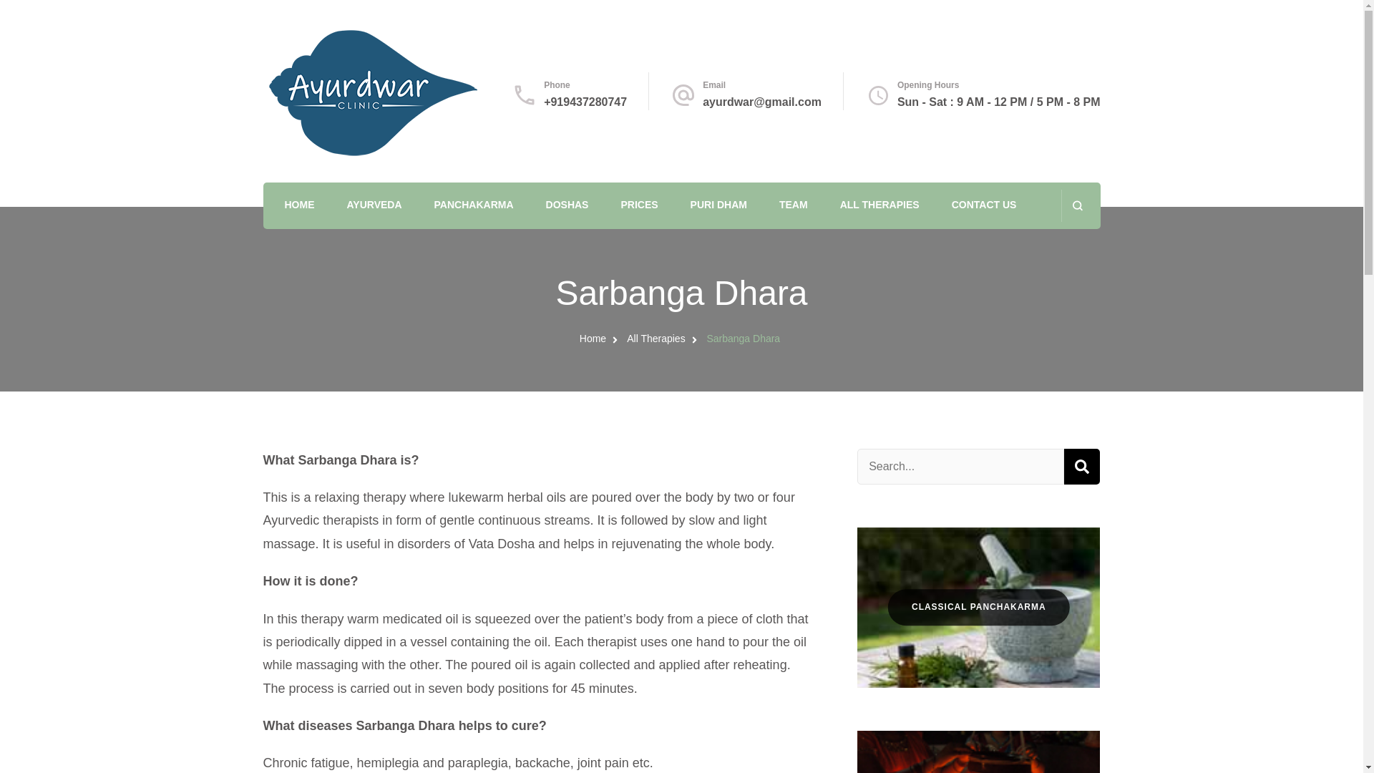 The image size is (1374, 773). What do you see at coordinates (308, 42) in the screenshot?
I see `Ayurdwar` at bounding box center [308, 42].